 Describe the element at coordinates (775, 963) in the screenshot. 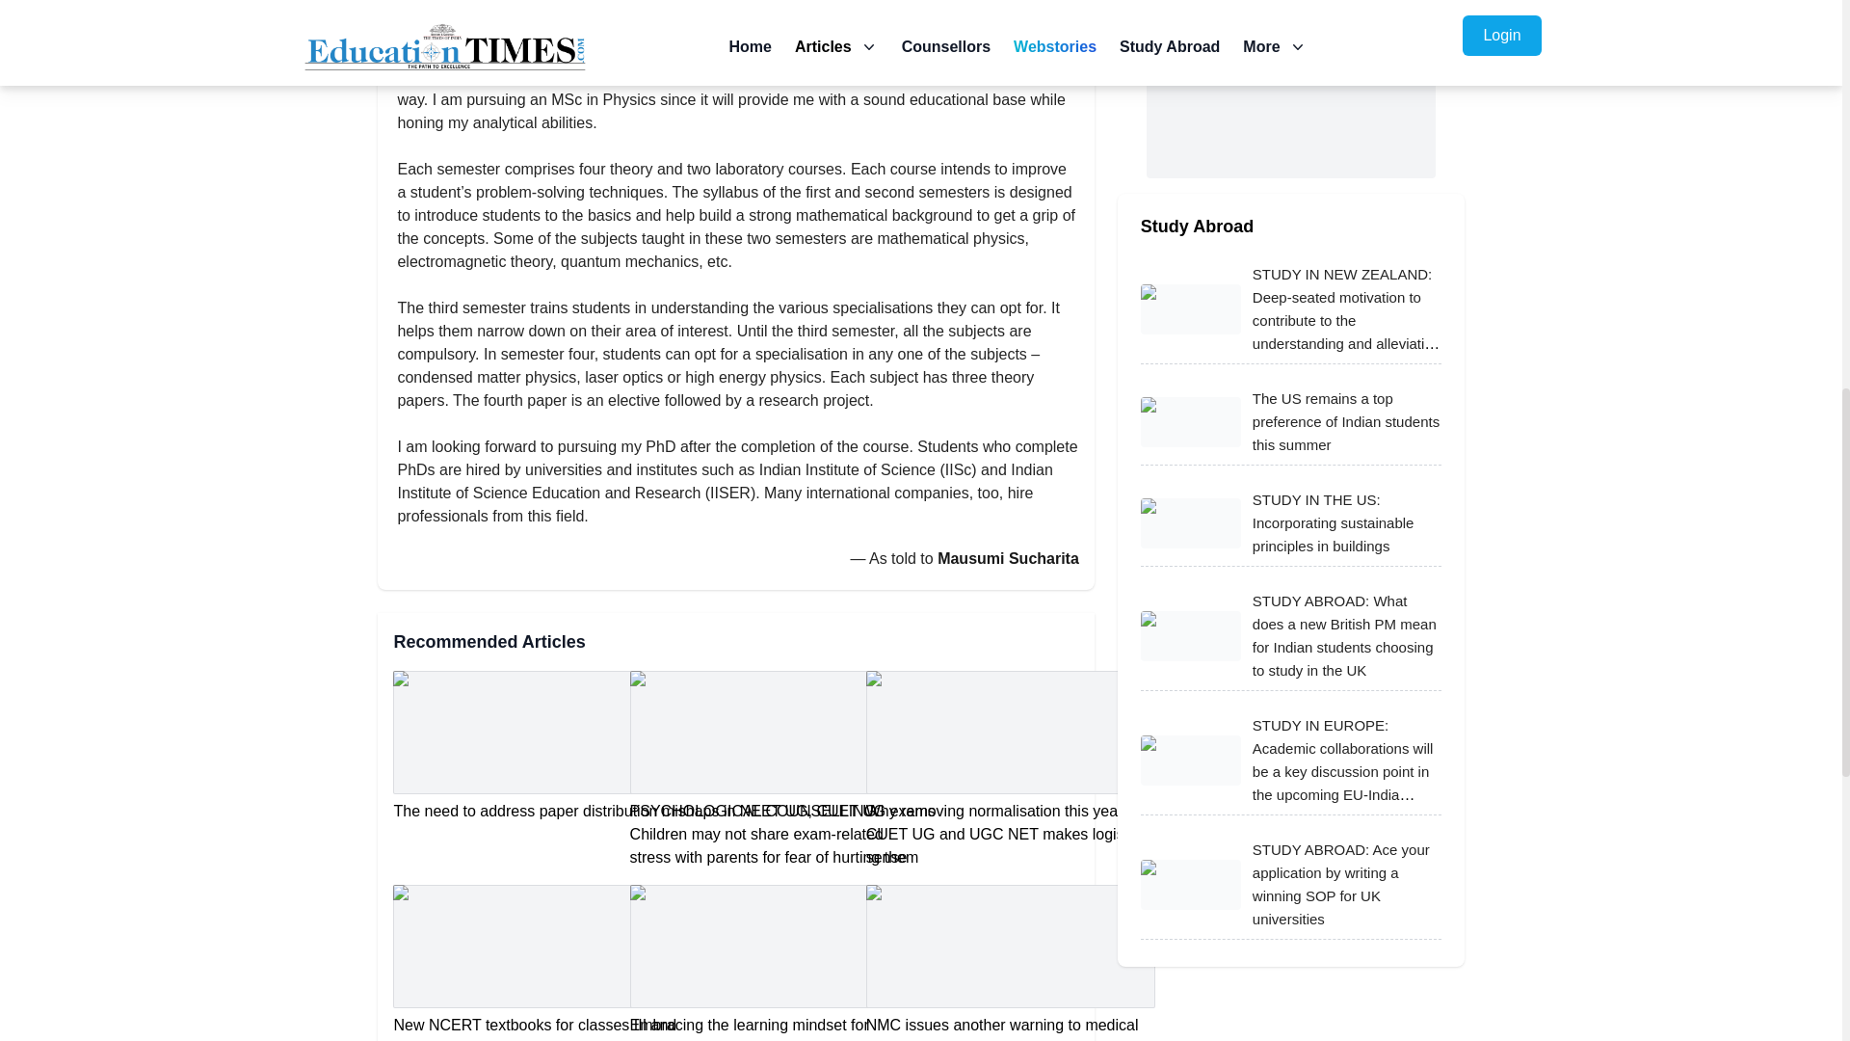

I see `Embracing the learning mindset for growth` at that location.